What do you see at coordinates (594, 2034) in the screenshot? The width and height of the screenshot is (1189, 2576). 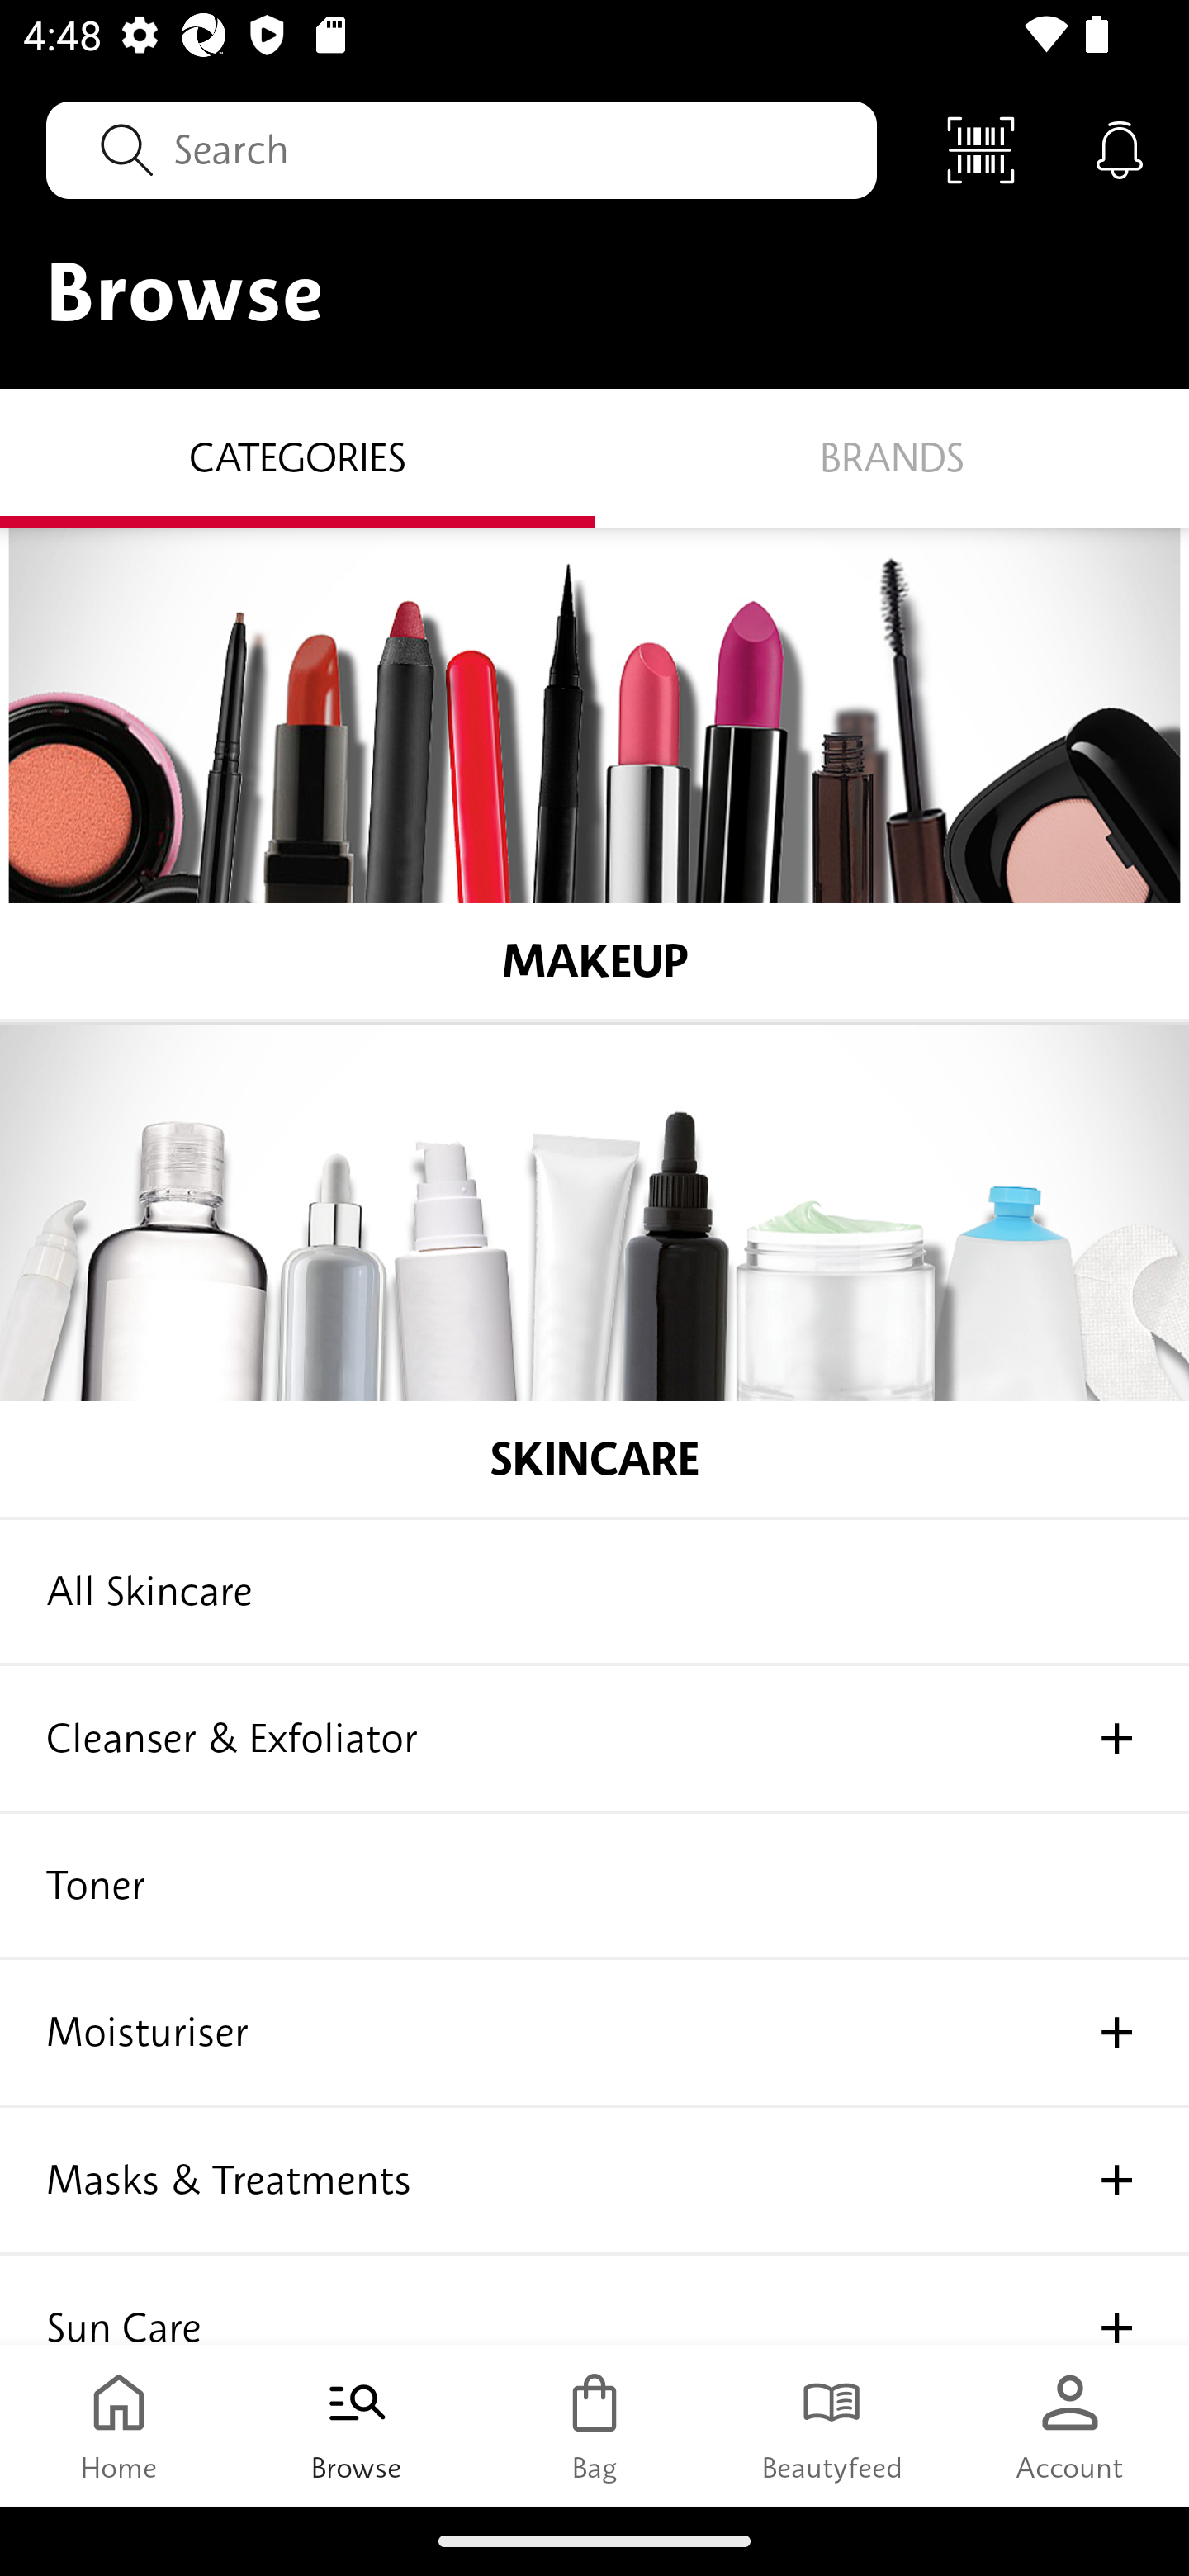 I see `Moisturiser` at bounding box center [594, 2034].